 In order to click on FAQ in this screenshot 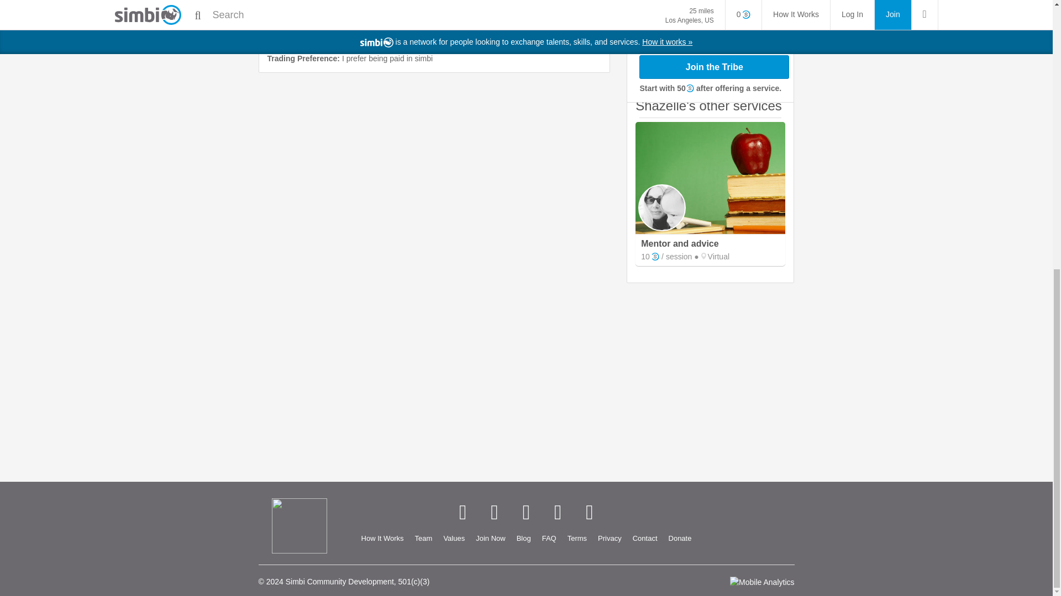, I will do `click(549, 539)`.